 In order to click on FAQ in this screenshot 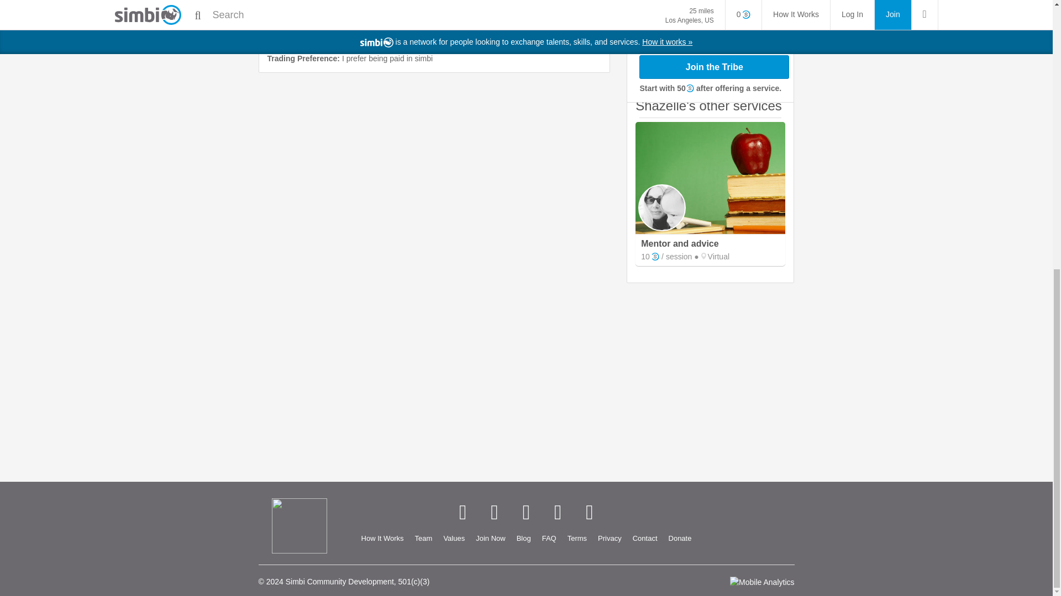, I will do `click(549, 539)`.